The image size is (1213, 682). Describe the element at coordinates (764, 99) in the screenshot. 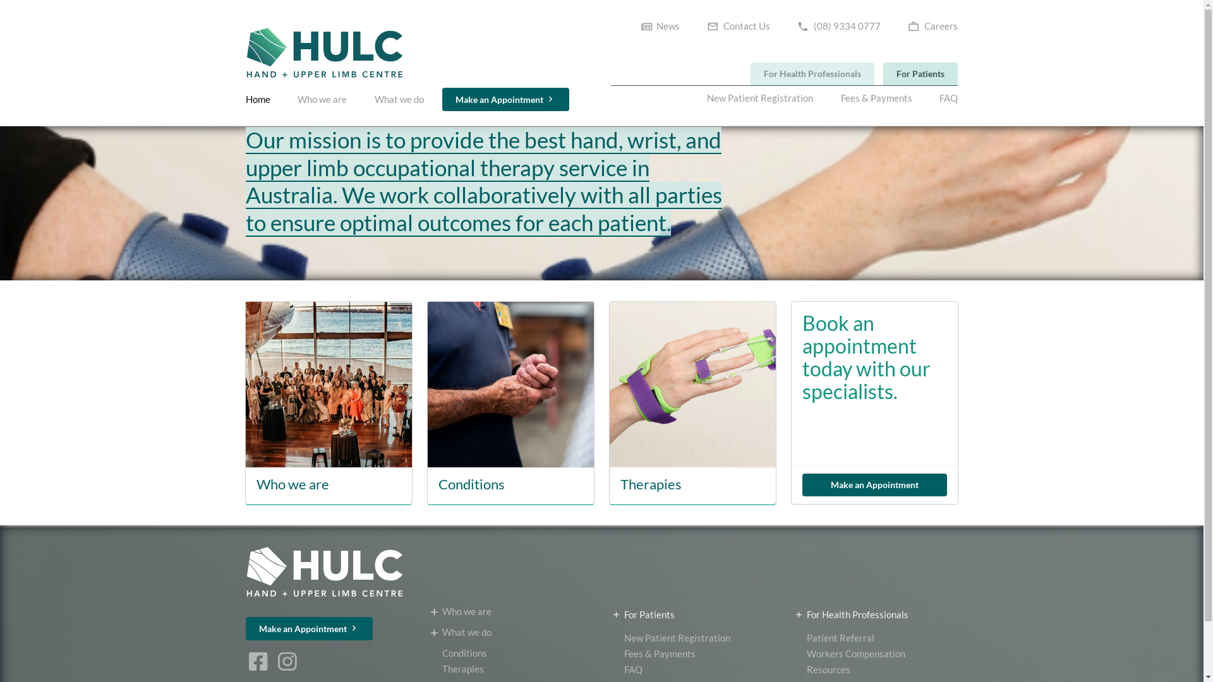

I see `New Patient Registration` at that location.